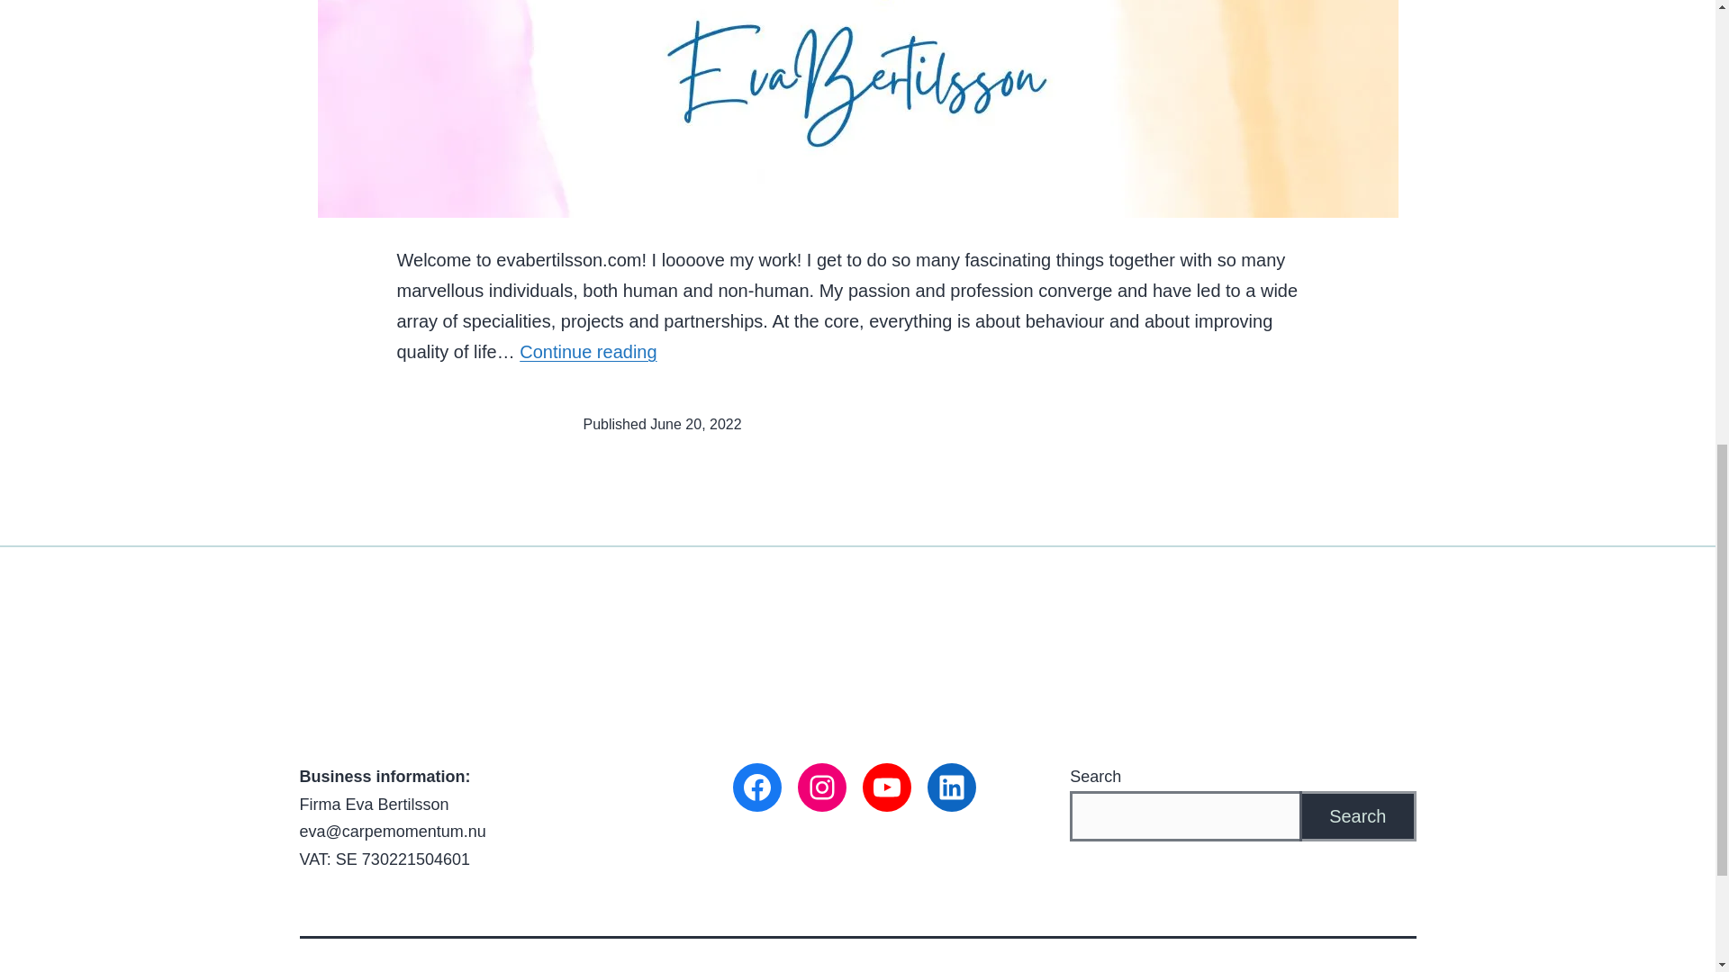  What do you see at coordinates (756, 787) in the screenshot?
I see `YouTube` at bounding box center [756, 787].